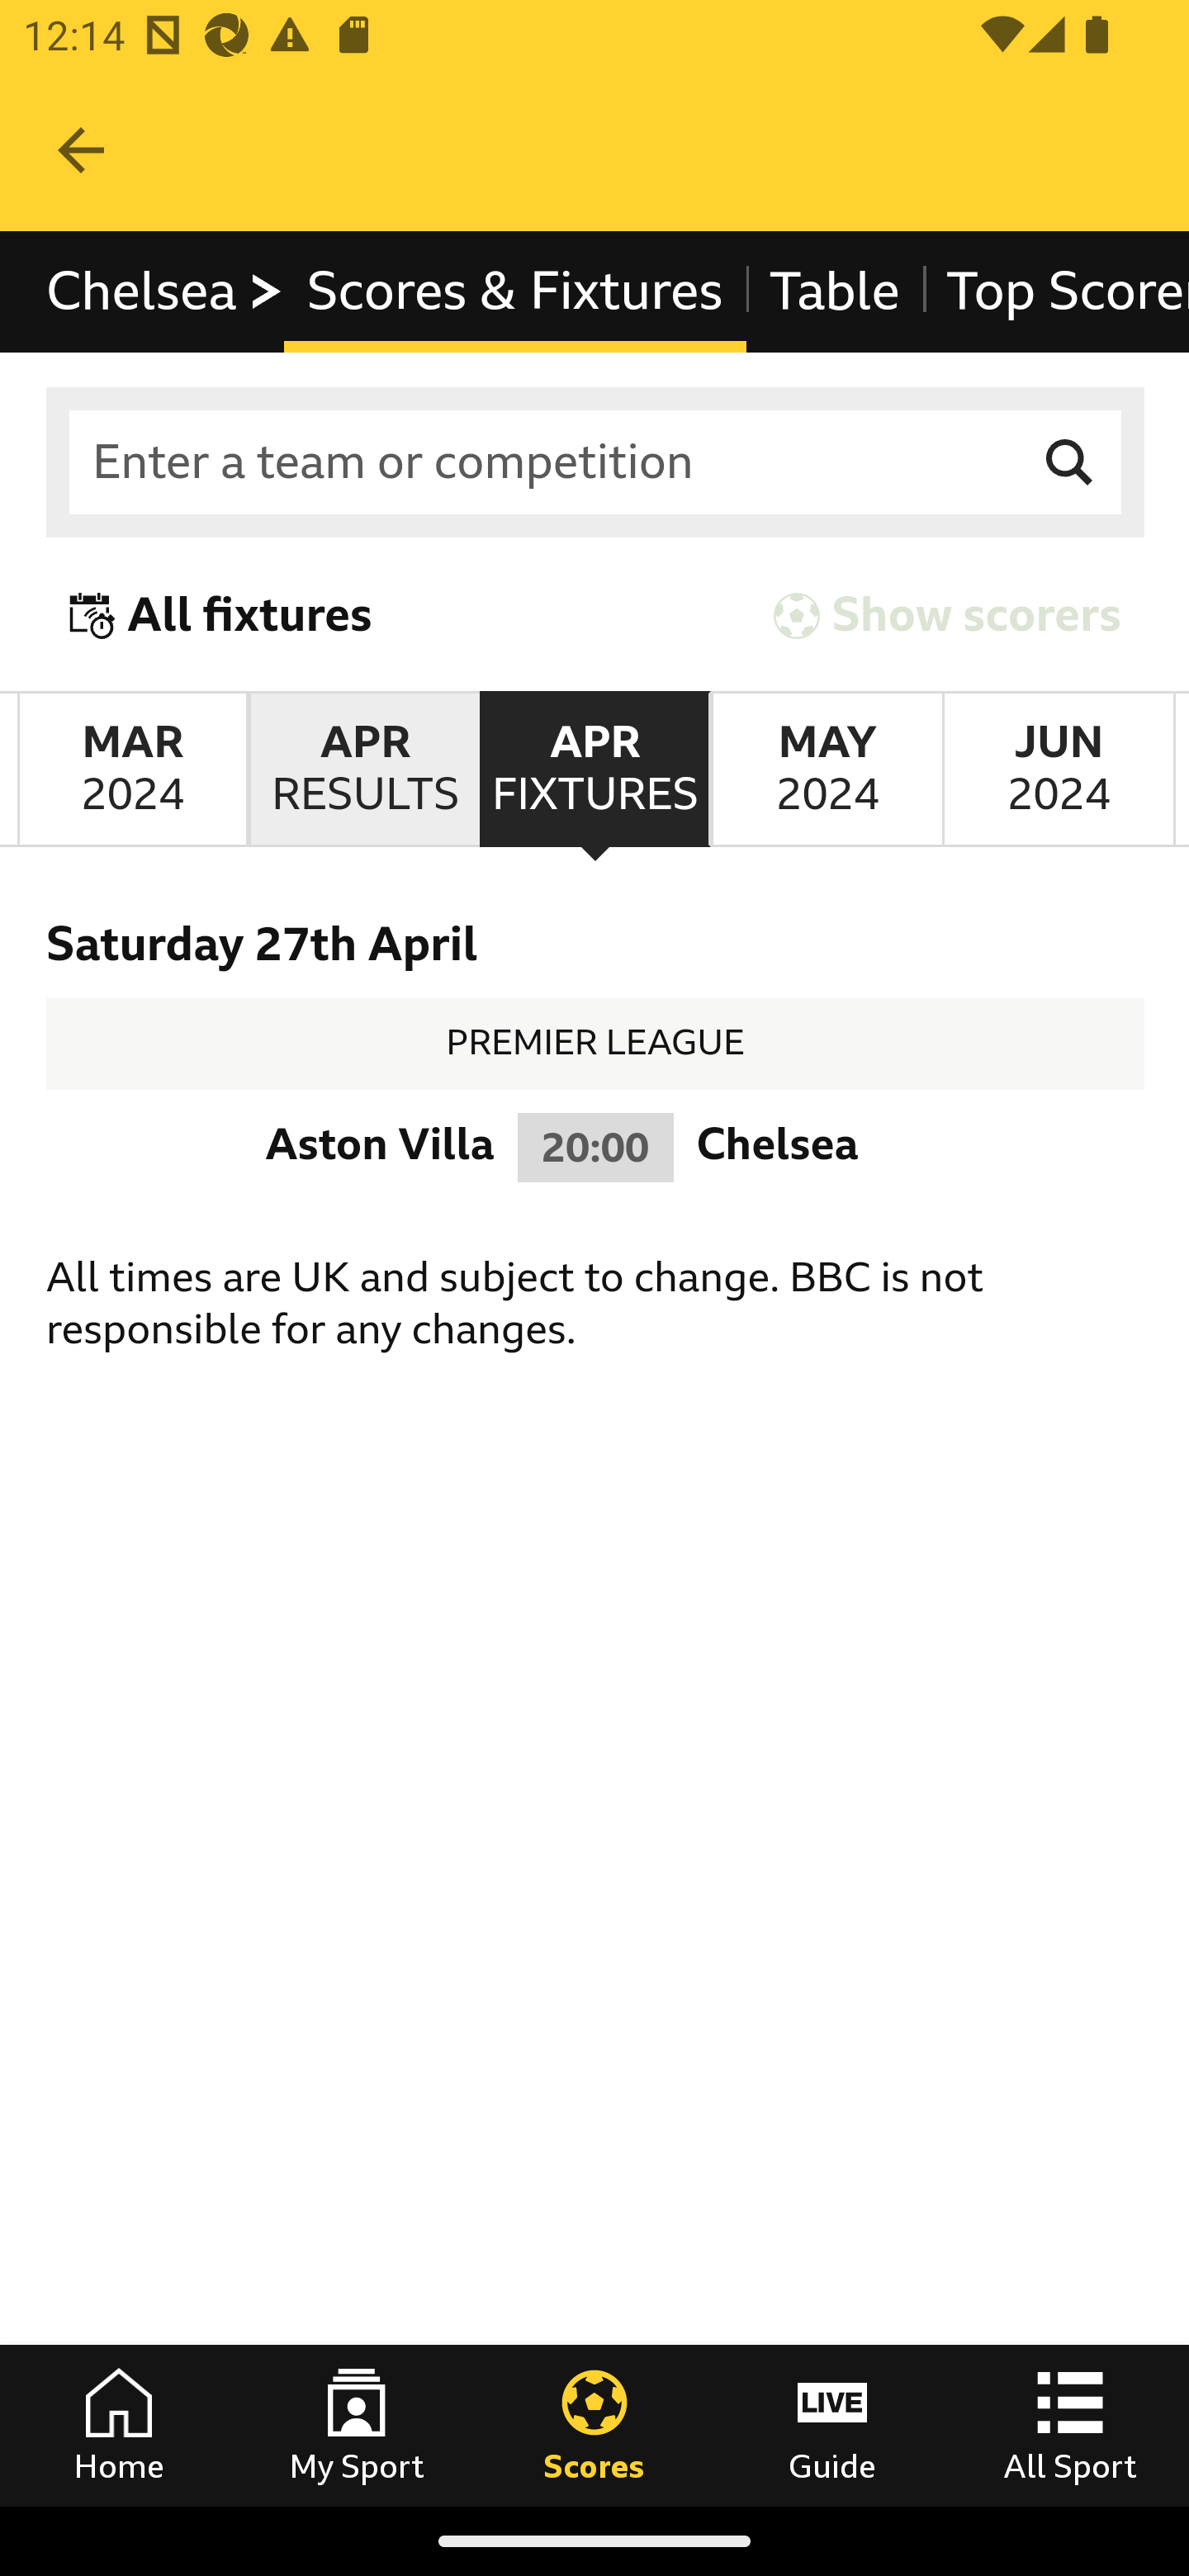 The width and height of the screenshot is (1189, 2576). I want to click on Show scorers, so click(947, 616).